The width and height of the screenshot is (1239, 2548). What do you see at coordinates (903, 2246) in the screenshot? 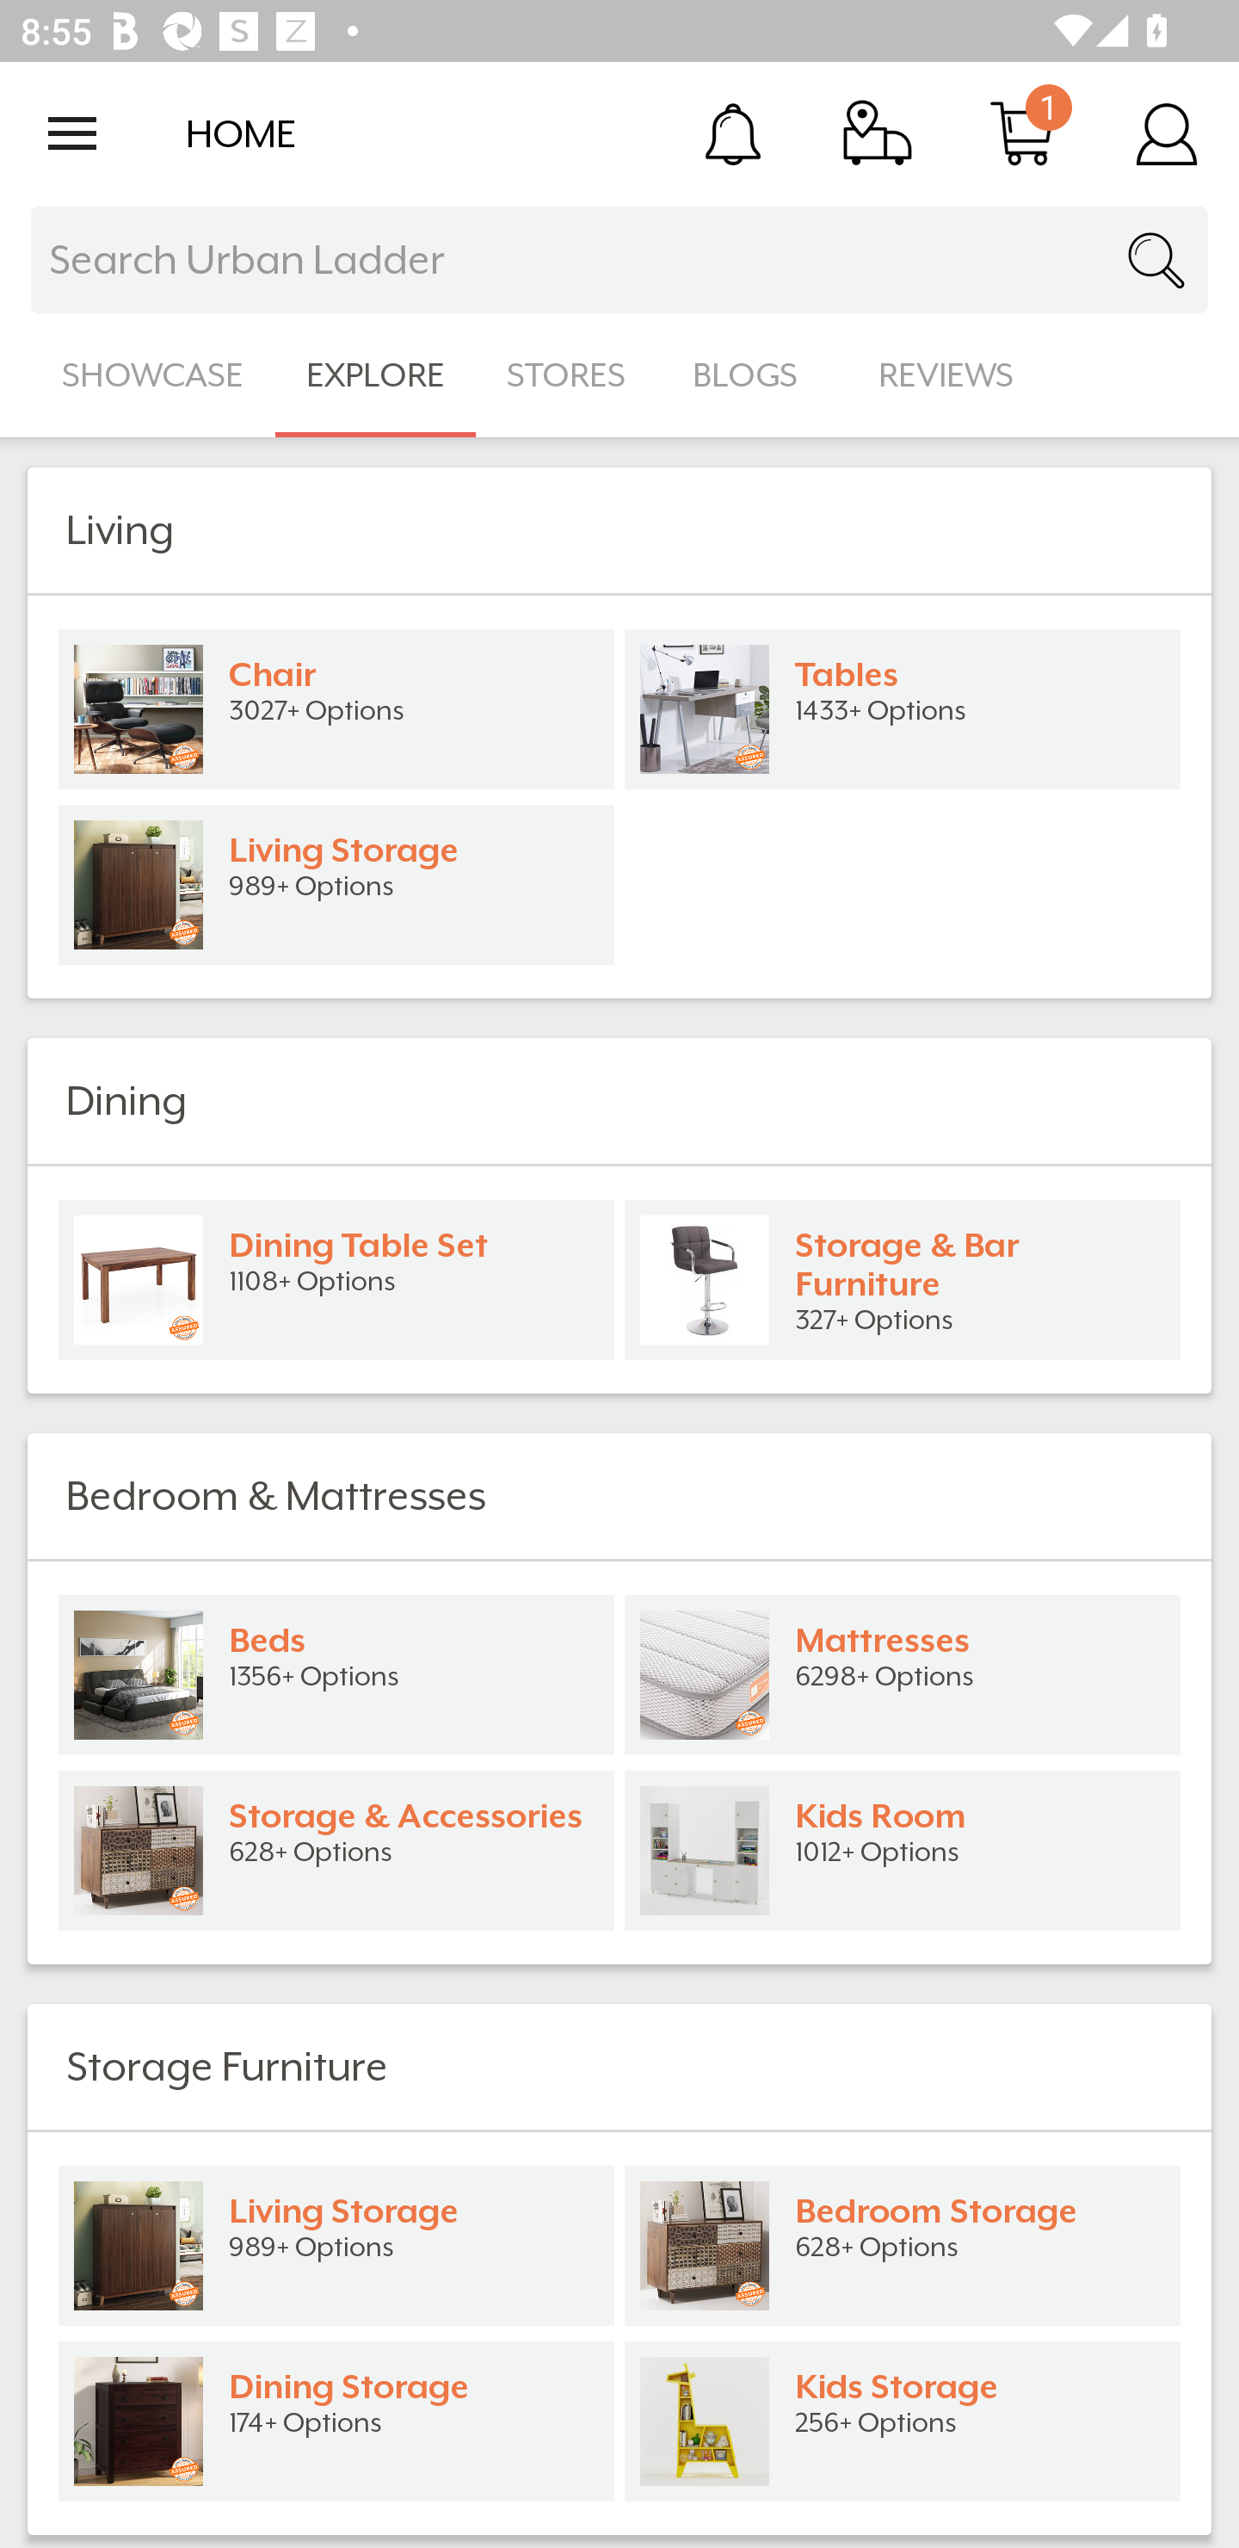
I see `Bedroom Storage 628+ Options` at bounding box center [903, 2246].